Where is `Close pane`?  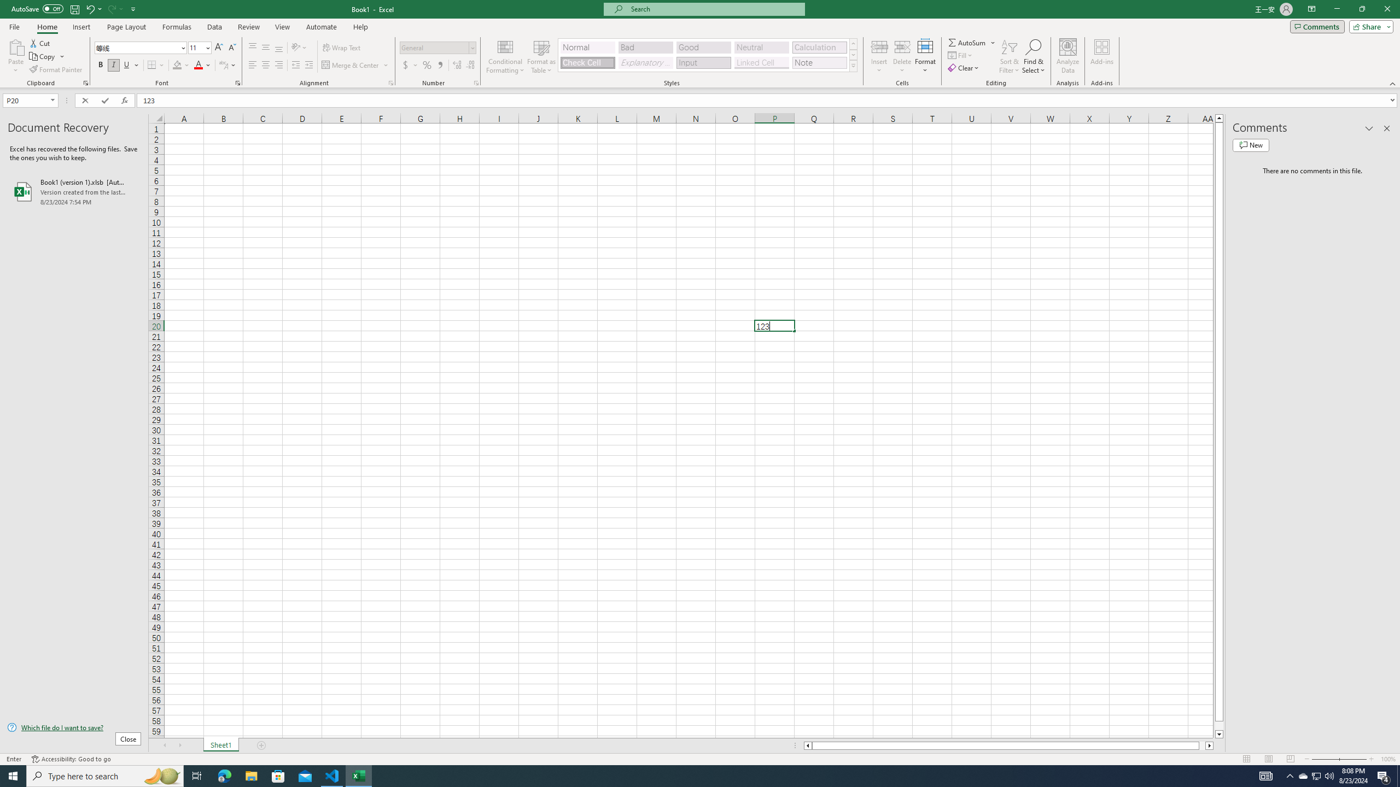
Close pane is located at coordinates (1387, 128).